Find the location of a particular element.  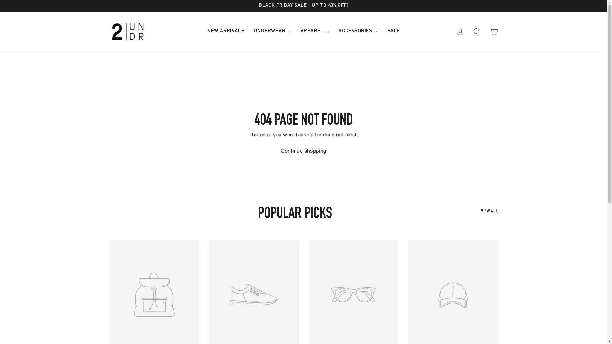

CART is located at coordinates (493, 32).